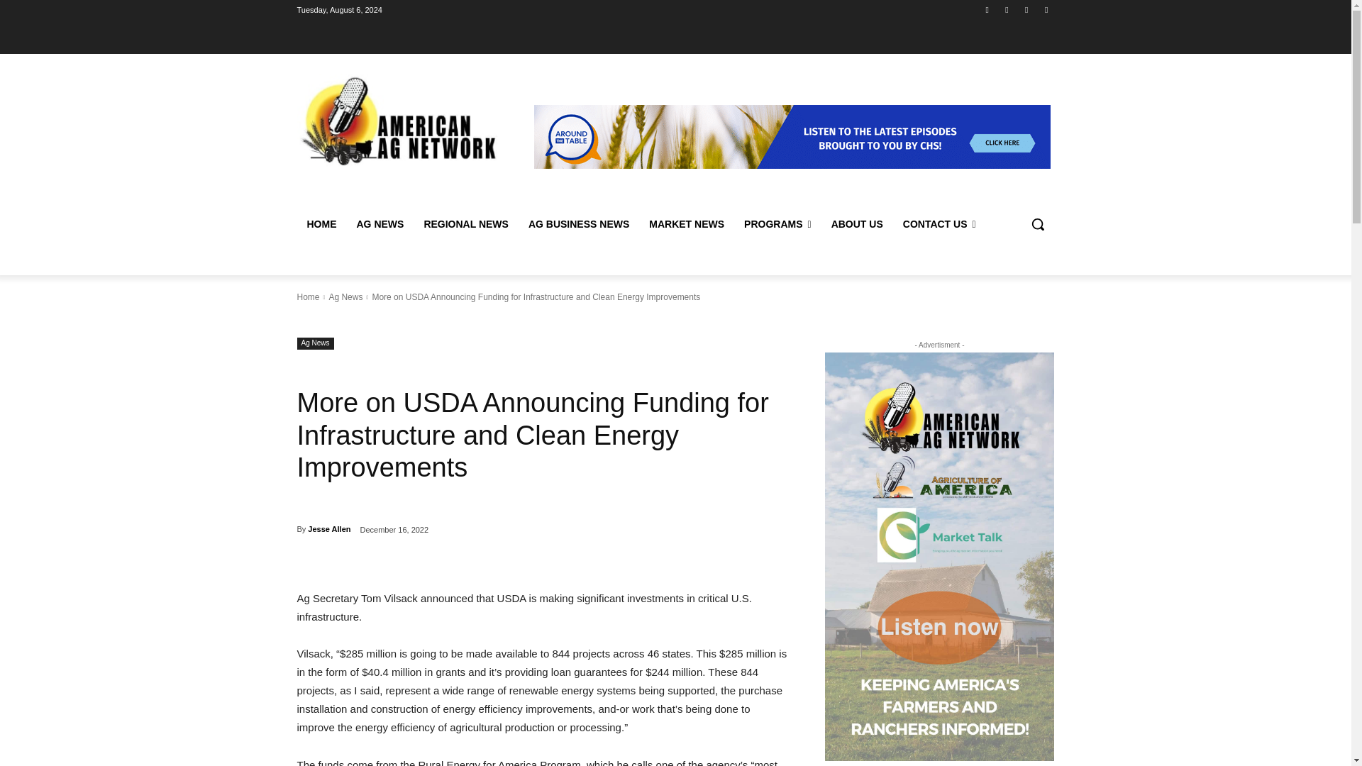 This screenshot has height=766, width=1362. What do you see at coordinates (321, 224) in the screenshot?
I see `HOME` at bounding box center [321, 224].